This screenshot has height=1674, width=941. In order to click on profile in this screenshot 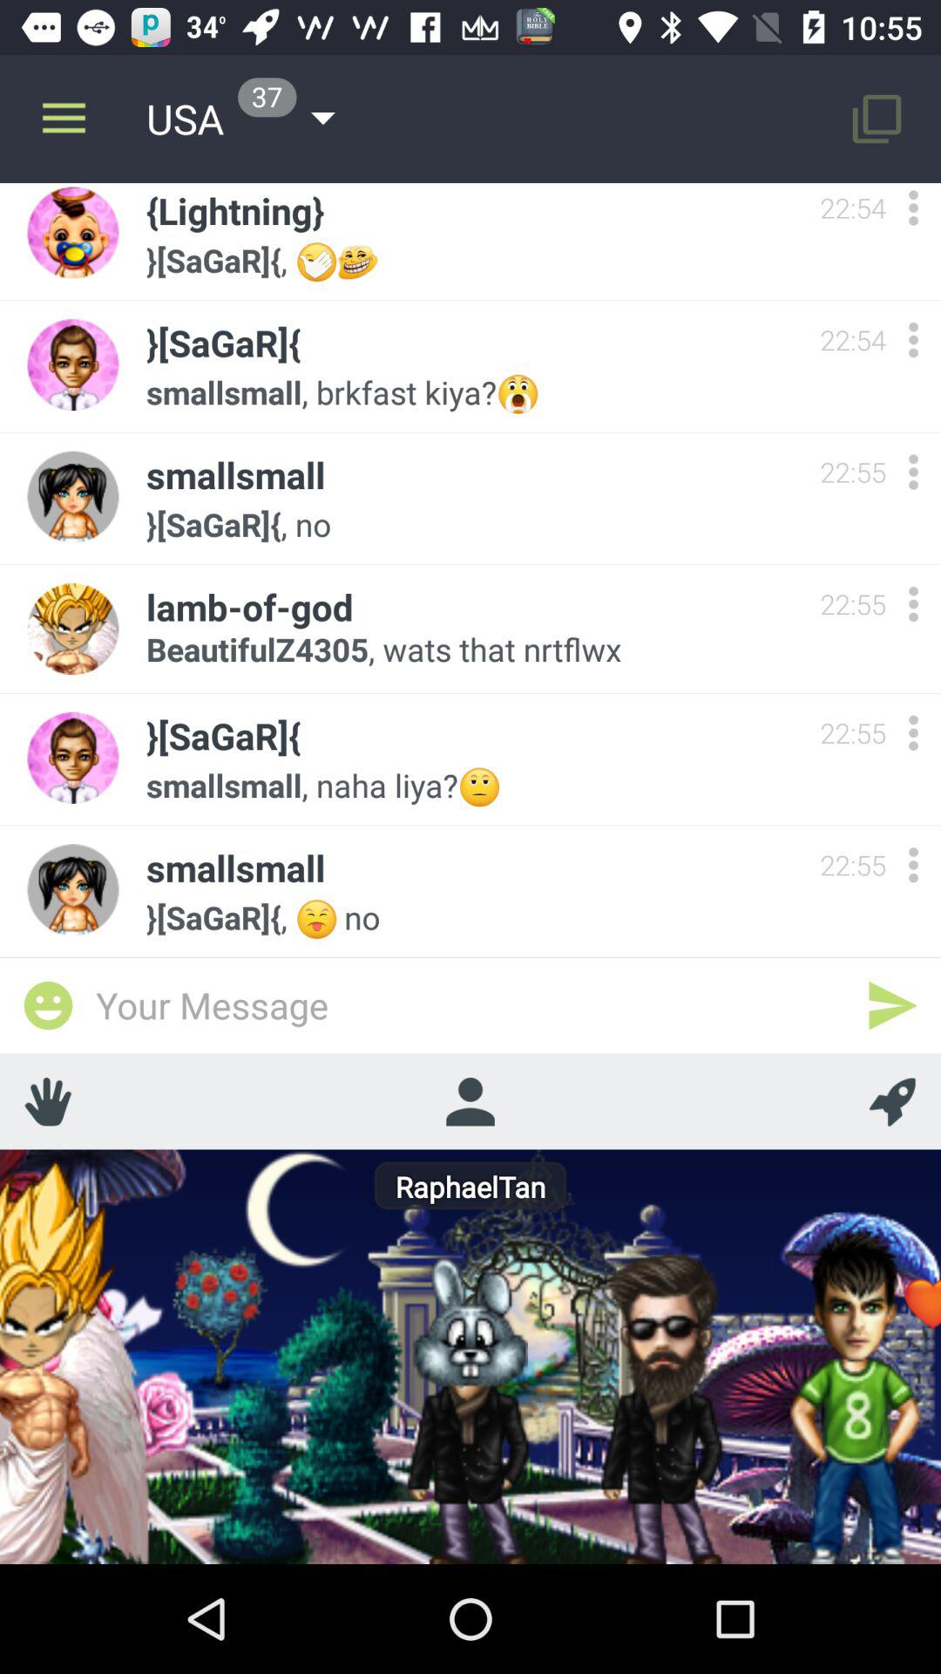, I will do `click(470, 1101)`.